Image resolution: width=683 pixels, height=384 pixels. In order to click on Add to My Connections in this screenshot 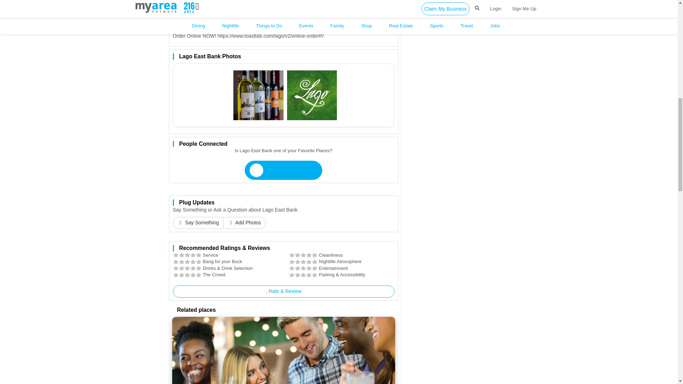, I will do `click(283, 170)`.